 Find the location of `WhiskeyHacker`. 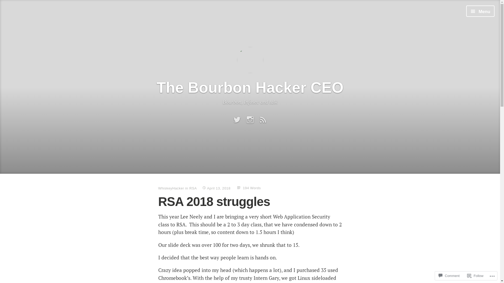

WhiskeyHacker is located at coordinates (171, 188).